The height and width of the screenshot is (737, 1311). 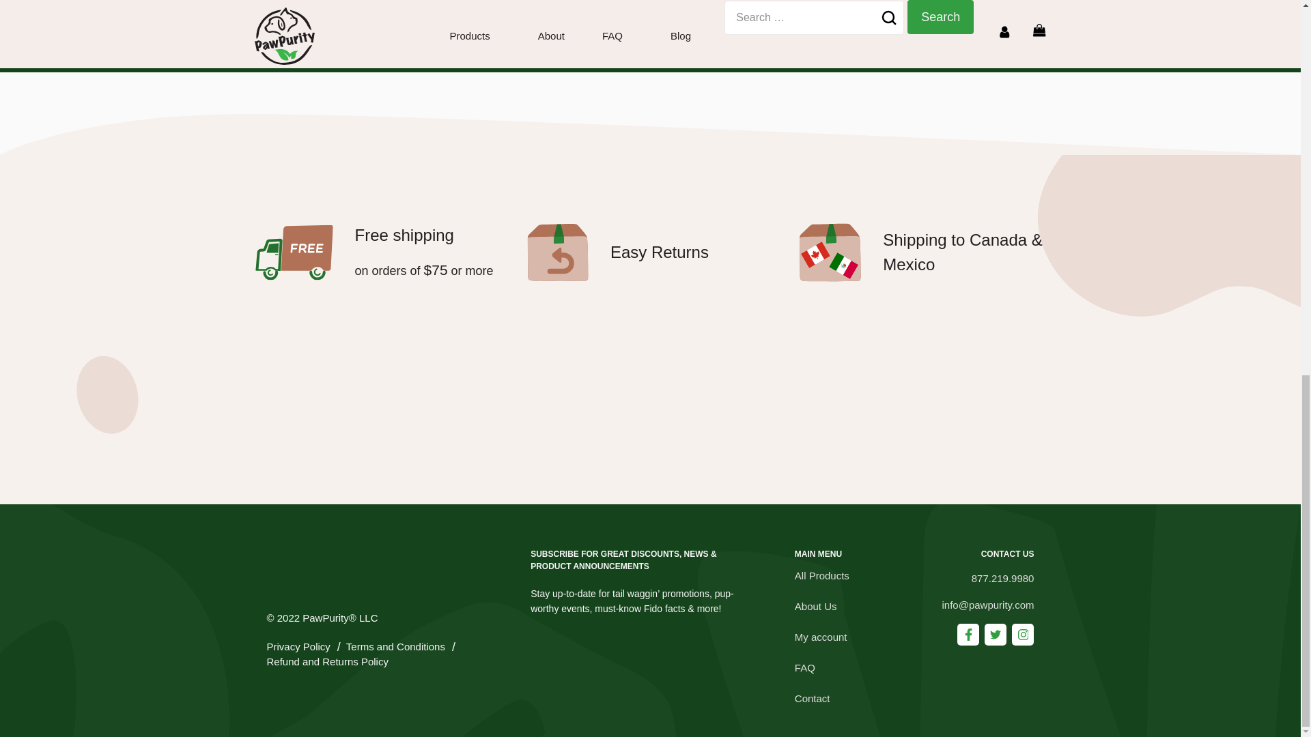 I want to click on Privacy Policy, so click(x=298, y=647).